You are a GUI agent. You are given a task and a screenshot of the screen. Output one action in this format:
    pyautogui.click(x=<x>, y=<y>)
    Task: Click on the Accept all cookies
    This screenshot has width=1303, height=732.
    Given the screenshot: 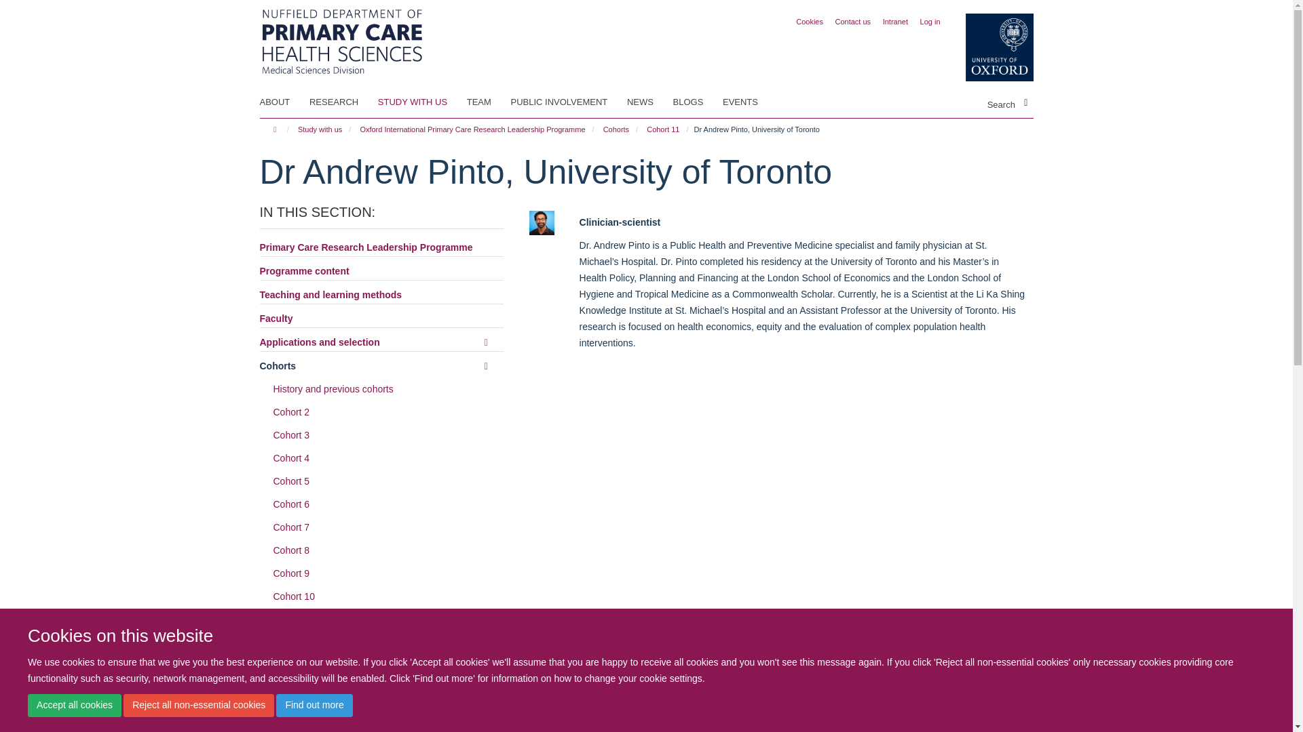 What is the action you would take?
    pyautogui.click(x=74, y=705)
    